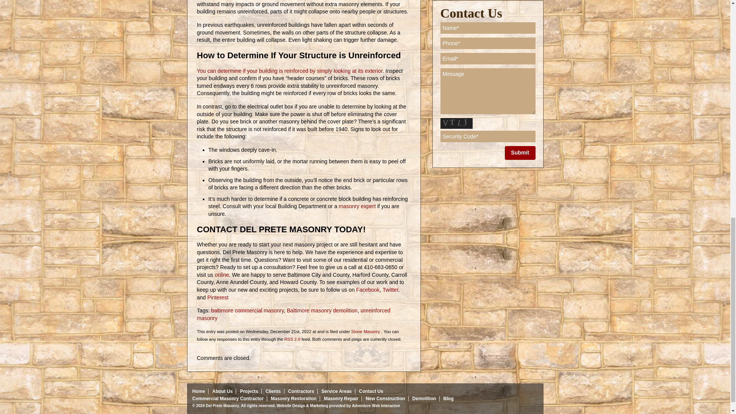 The width and height of the screenshot is (736, 414). I want to click on unreinforced masonry, so click(294, 314).